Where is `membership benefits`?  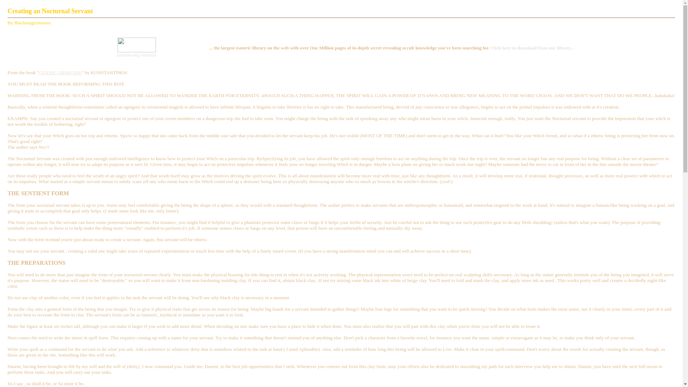
membership benefits is located at coordinates (136, 54).